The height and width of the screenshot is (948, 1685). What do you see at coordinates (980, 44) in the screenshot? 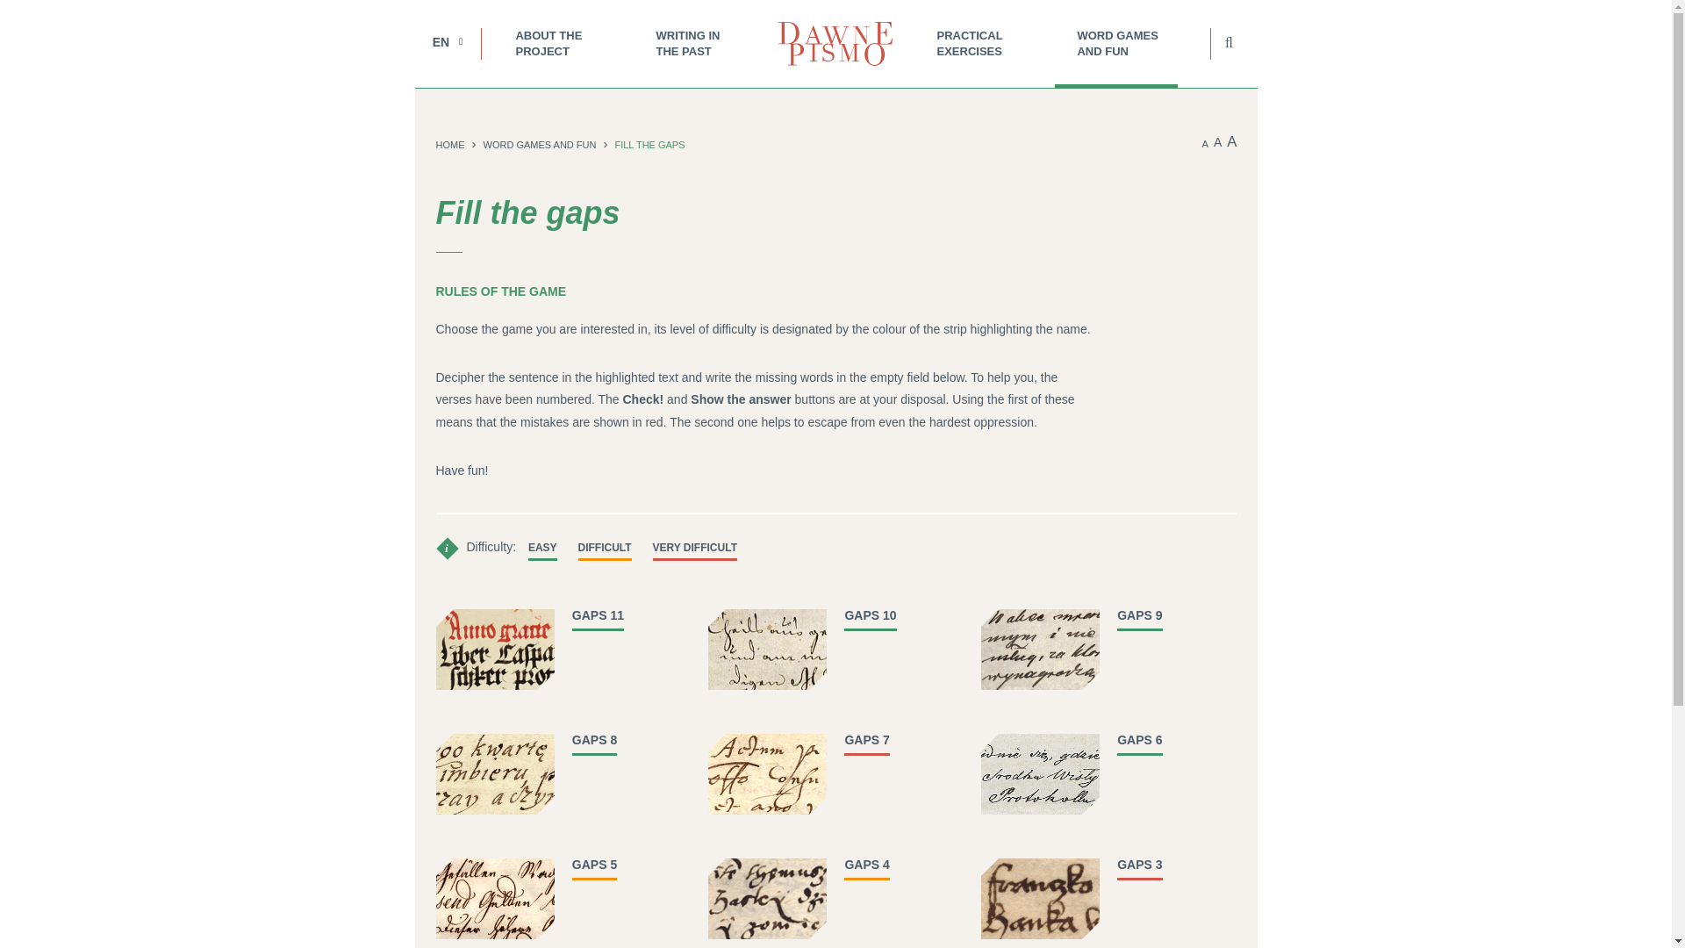
I see `PRACTICAL EXERCISES` at bounding box center [980, 44].